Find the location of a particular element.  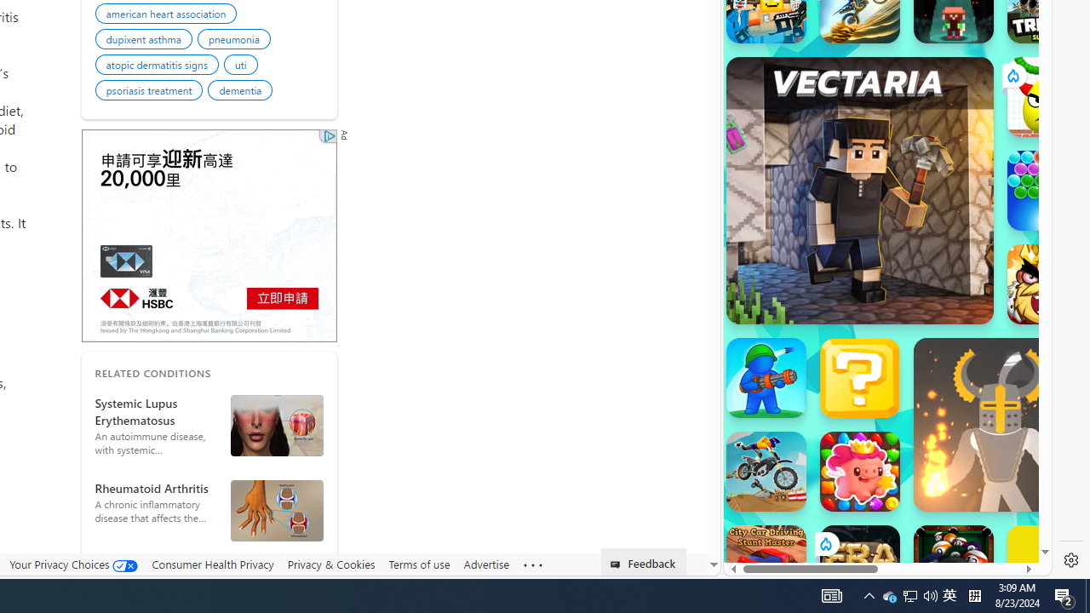

dementia is located at coordinates (243, 92).